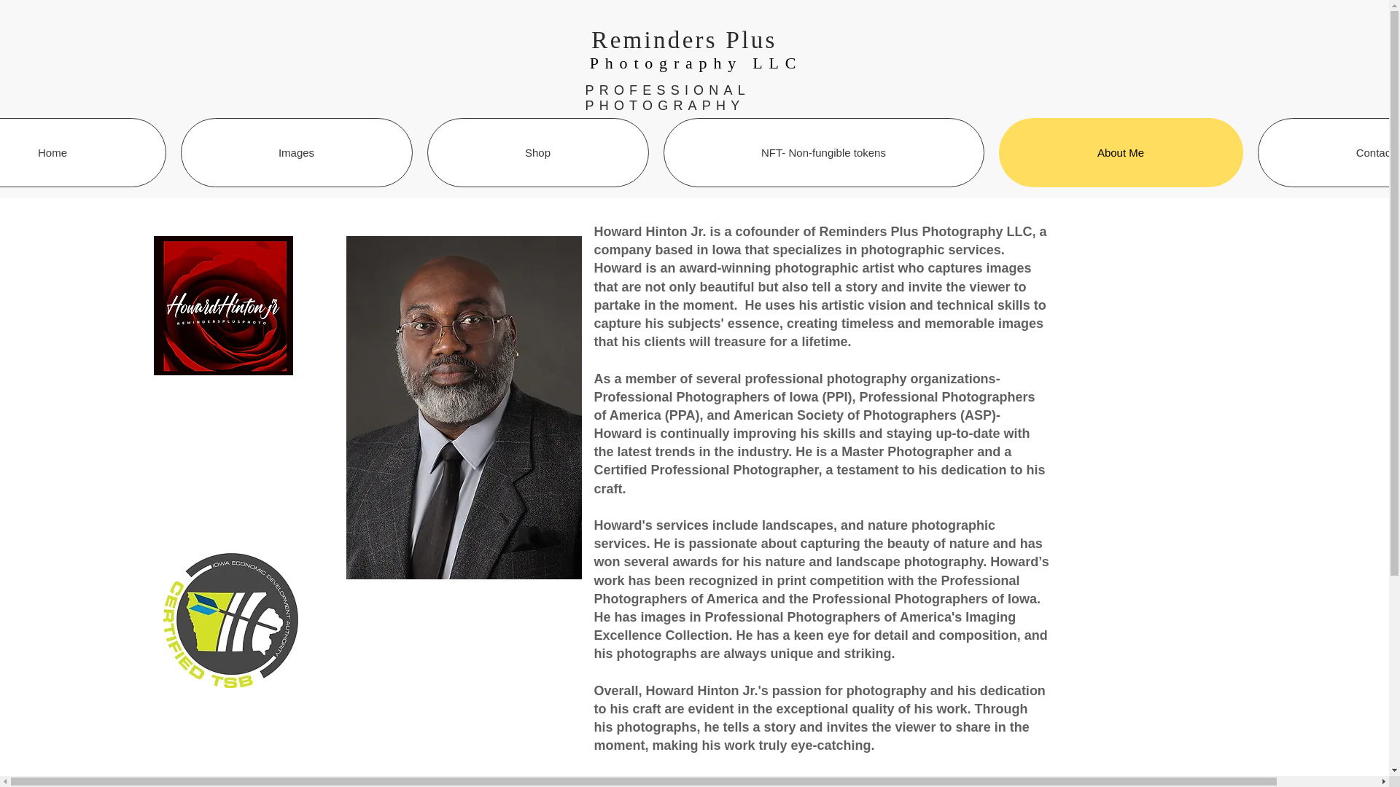 The width and height of the screenshot is (1400, 787). What do you see at coordinates (824, 153) in the screenshot?
I see `NFT- Non-fungible tokens` at bounding box center [824, 153].